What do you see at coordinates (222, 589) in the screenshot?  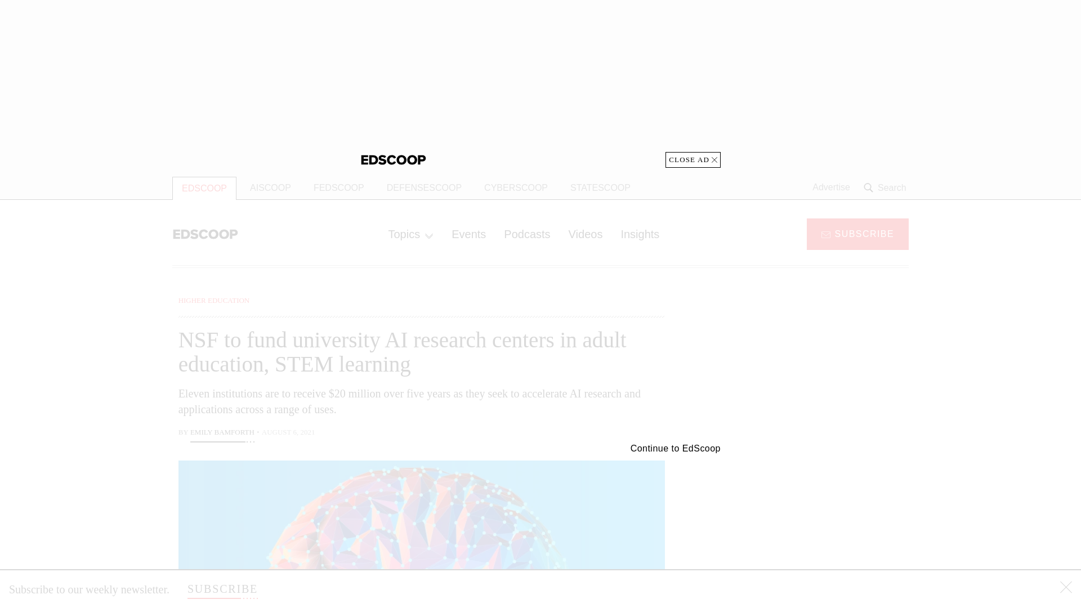 I see `SUBSCRIBE` at bounding box center [222, 589].